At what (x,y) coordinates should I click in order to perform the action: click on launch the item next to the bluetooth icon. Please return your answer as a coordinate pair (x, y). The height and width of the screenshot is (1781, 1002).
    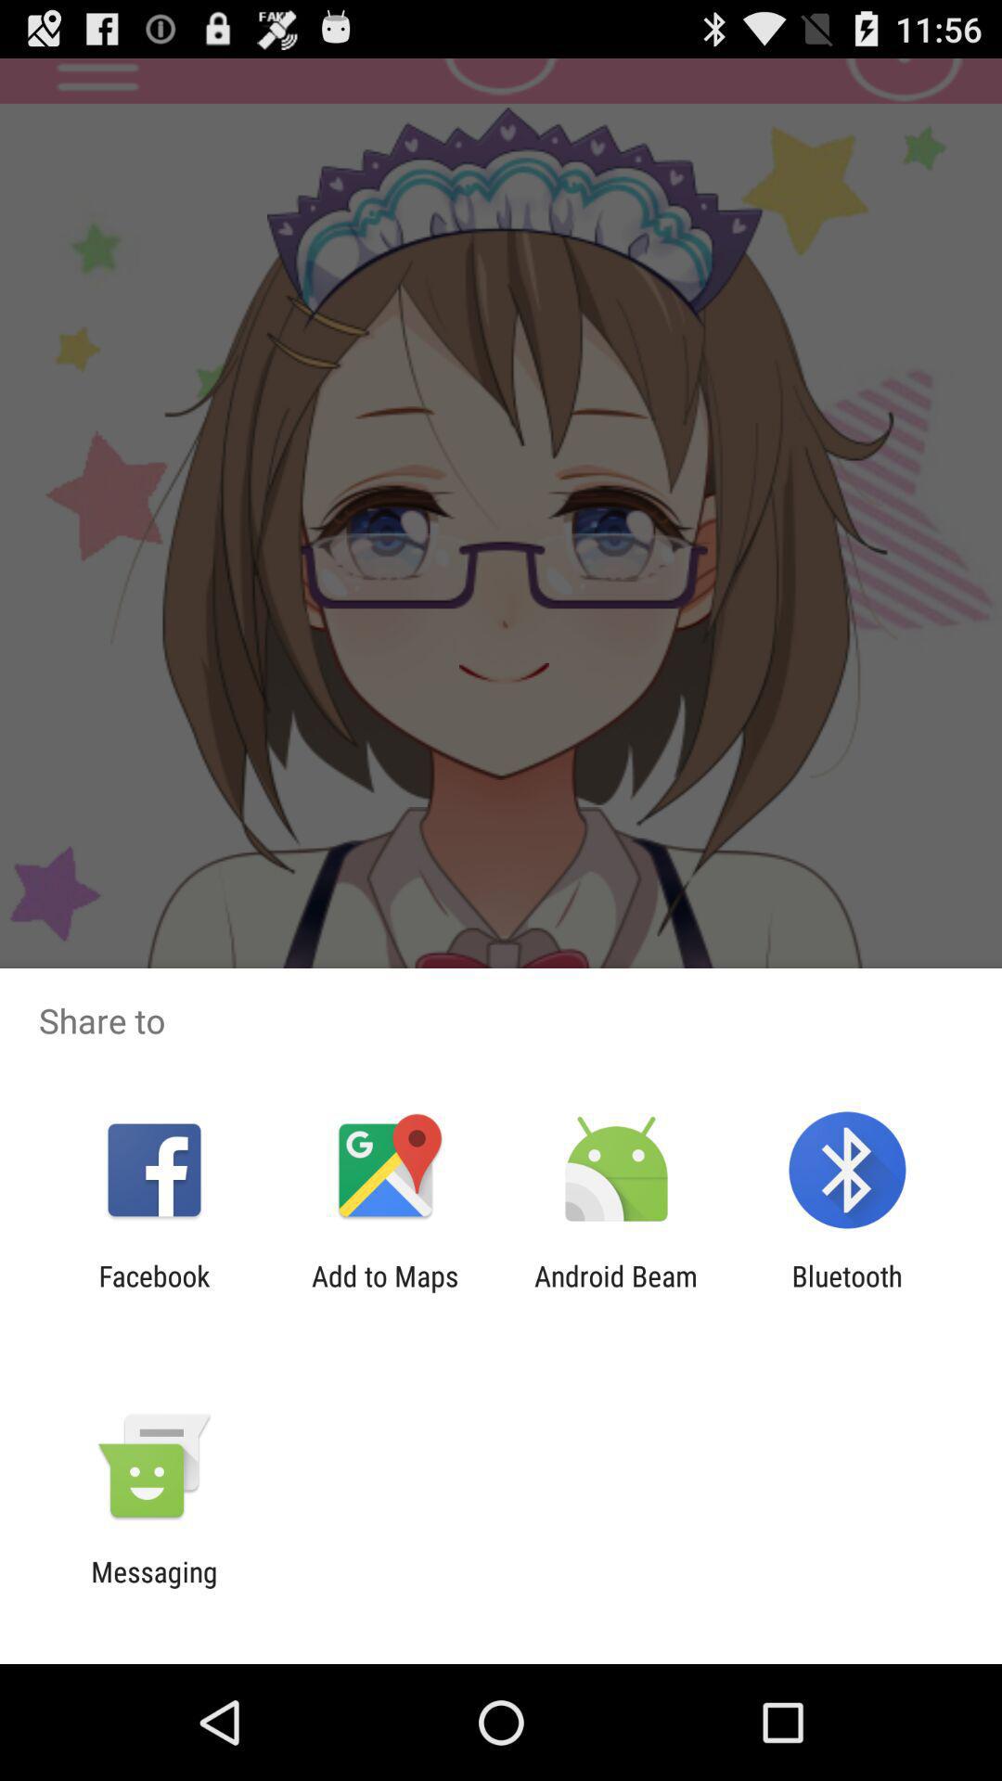
    Looking at the image, I should click on (616, 1292).